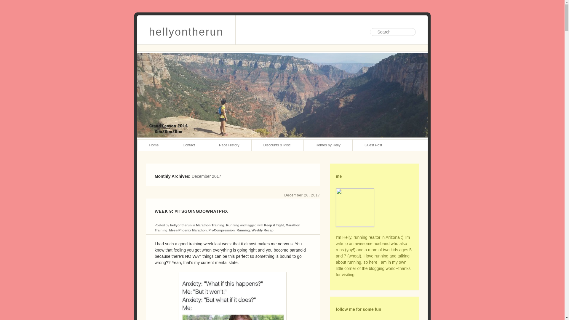 The width and height of the screenshot is (569, 320). Describe the element at coordinates (189, 145) in the screenshot. I see `Contact` at that location.